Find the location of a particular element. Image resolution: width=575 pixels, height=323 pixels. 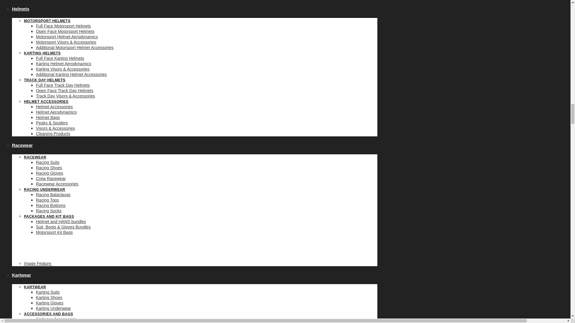

Helmets is located at coordinates (20, 8).